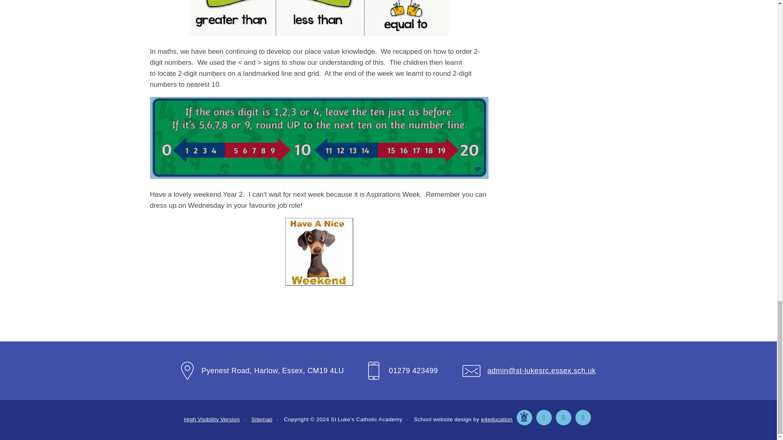  Describe the element at coordinates (582, 417) in the screenshot. I see `Parentmail` at that location.